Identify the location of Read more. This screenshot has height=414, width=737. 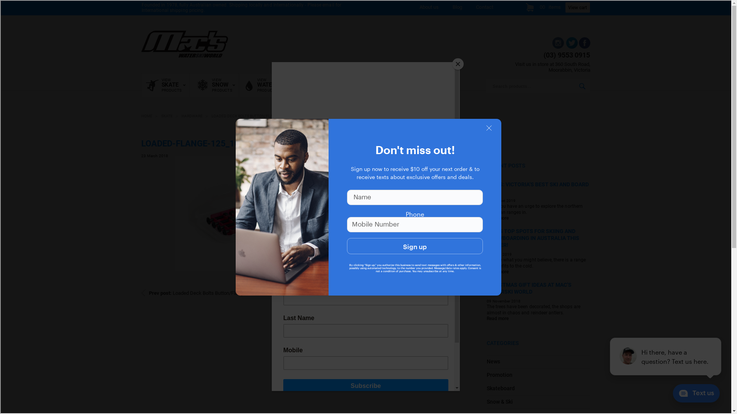
(500, 219).